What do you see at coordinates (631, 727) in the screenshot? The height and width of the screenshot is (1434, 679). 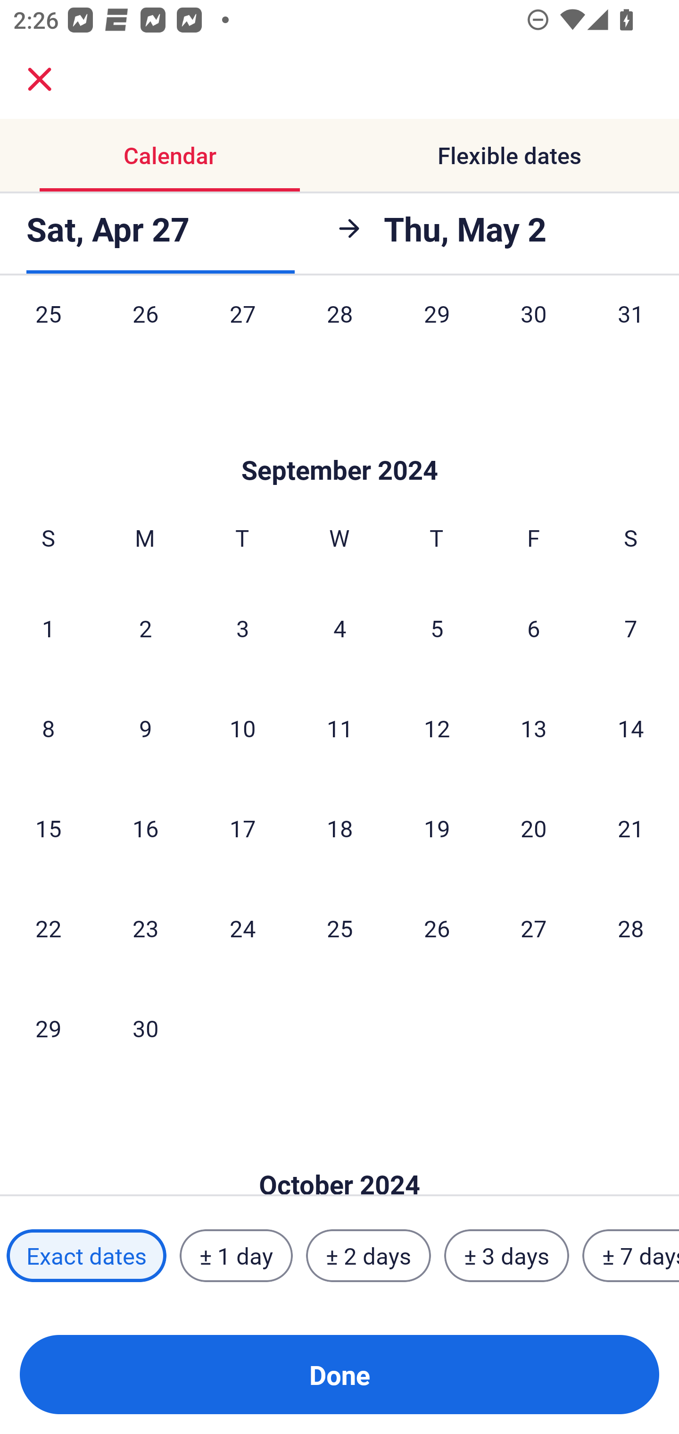 I see `14 Saturday, September 14, 2024` at bounding box center [631, 727].